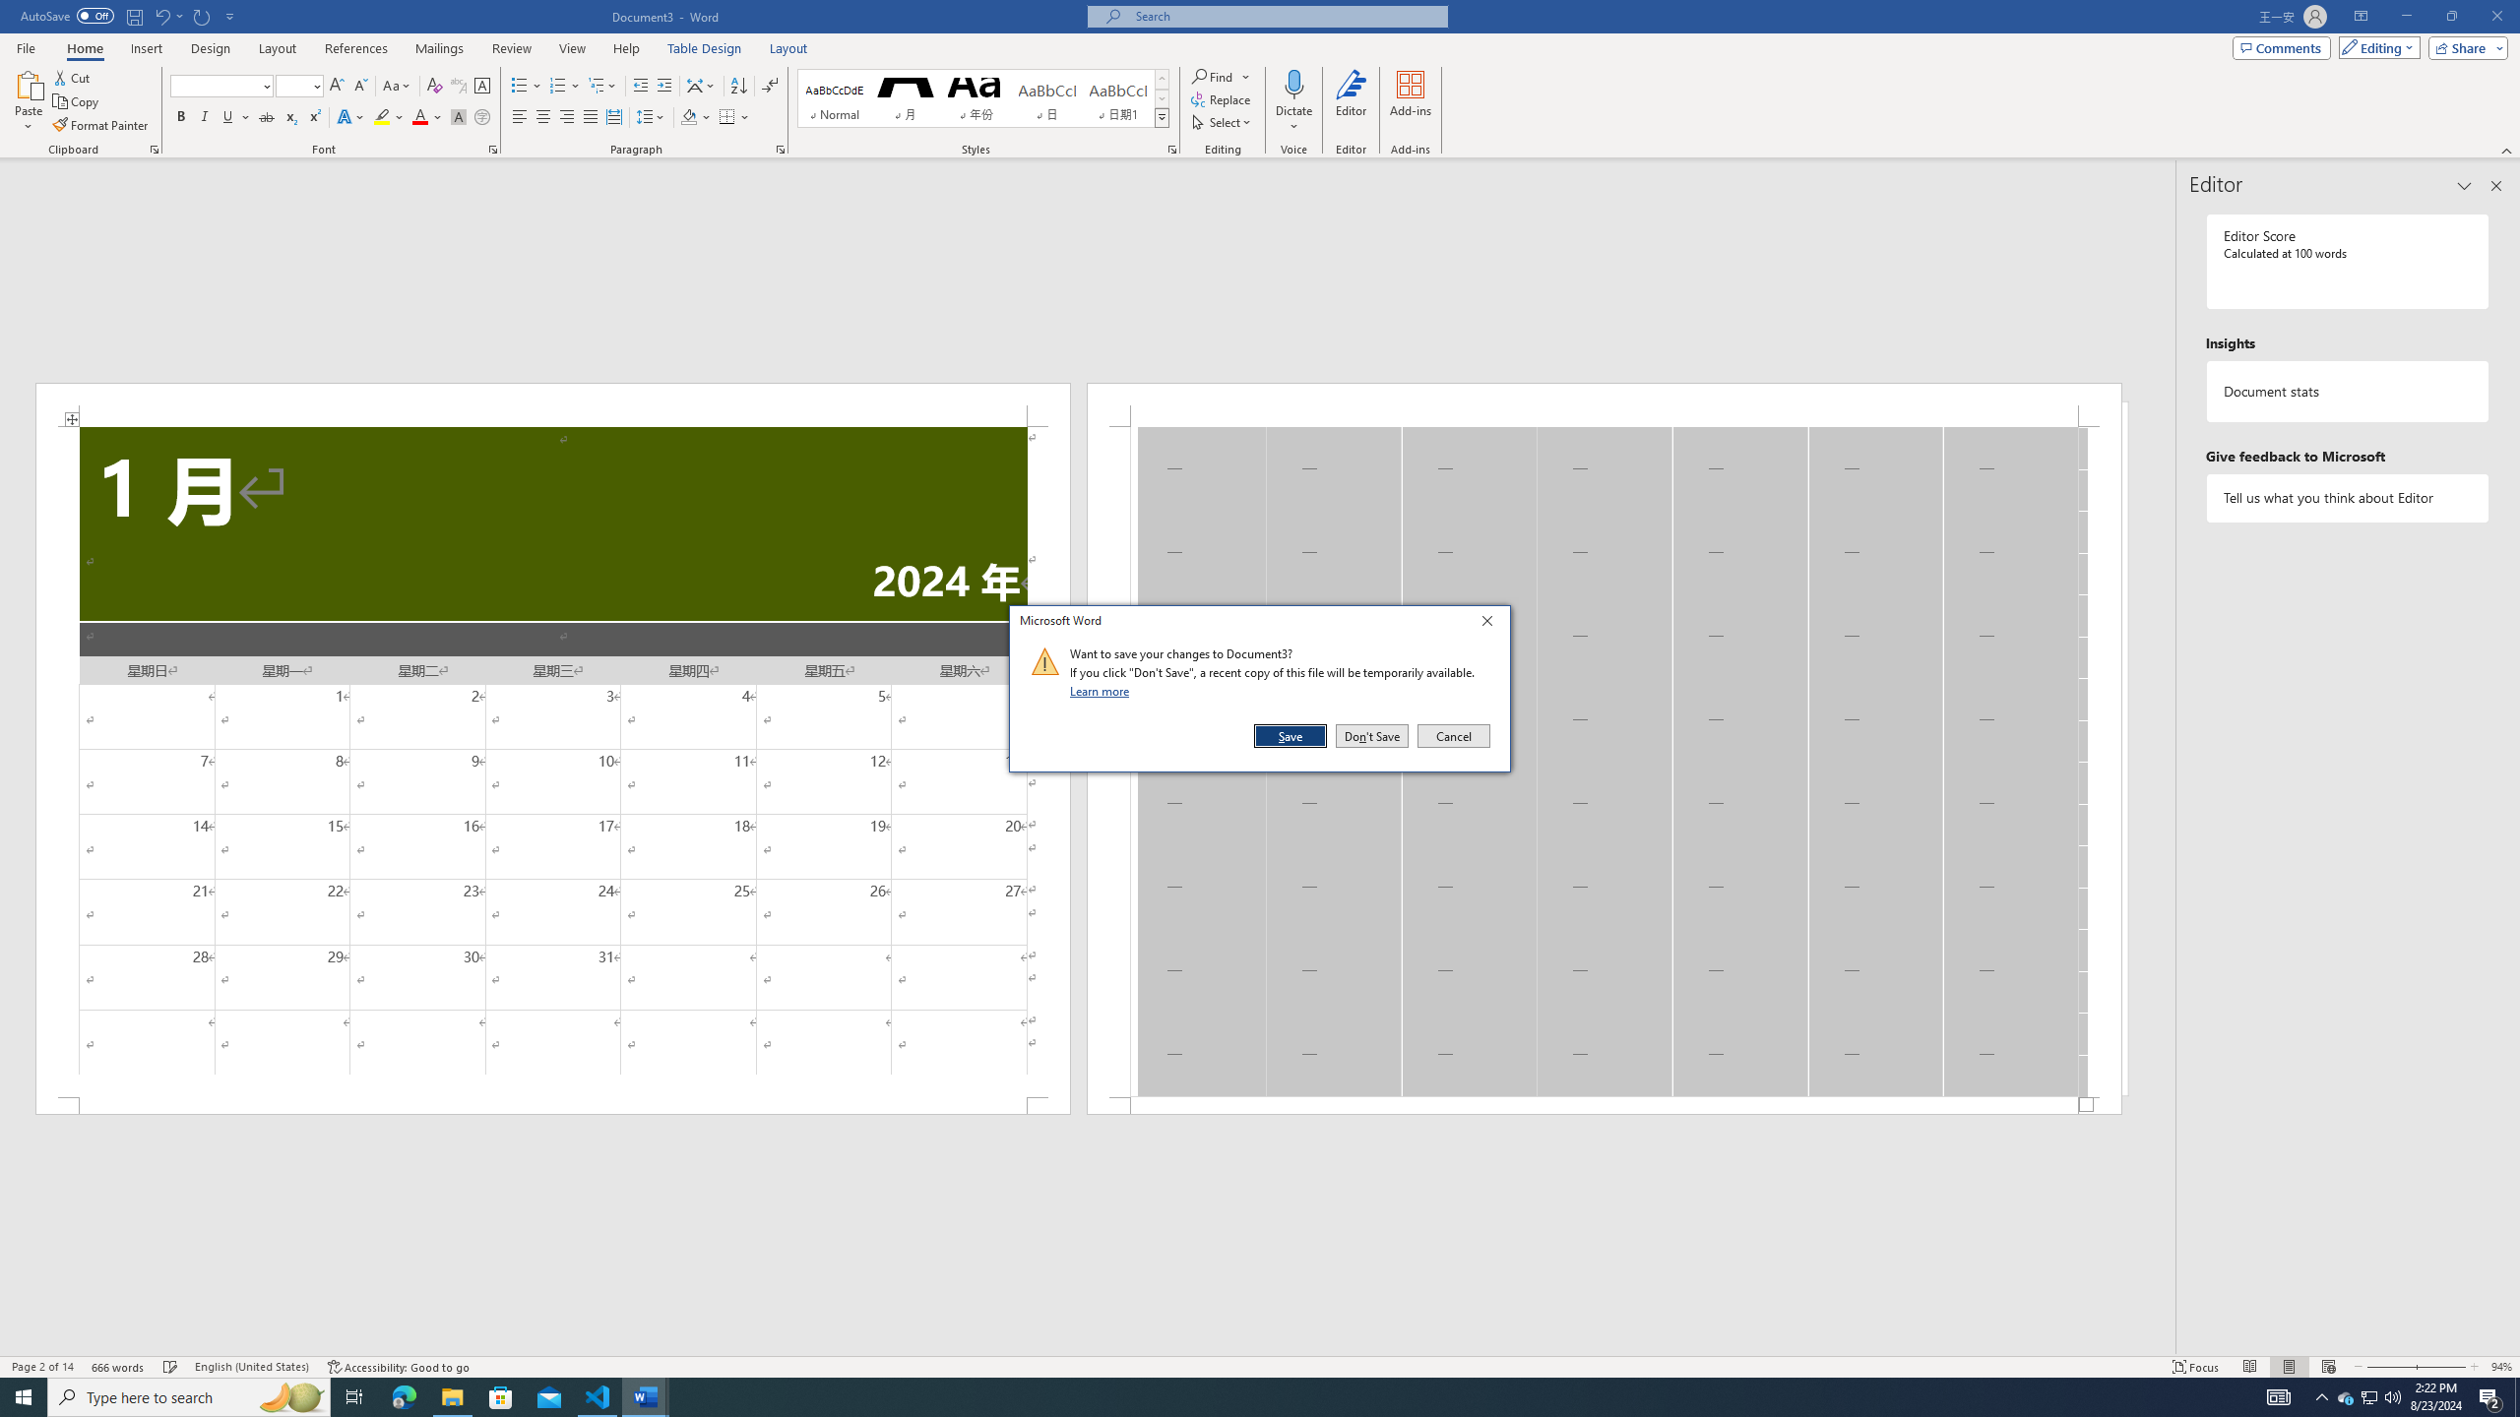 Image resolution: width=2520 pixels, height=1417 pixels. I want to click on Help, so click(26, 47).